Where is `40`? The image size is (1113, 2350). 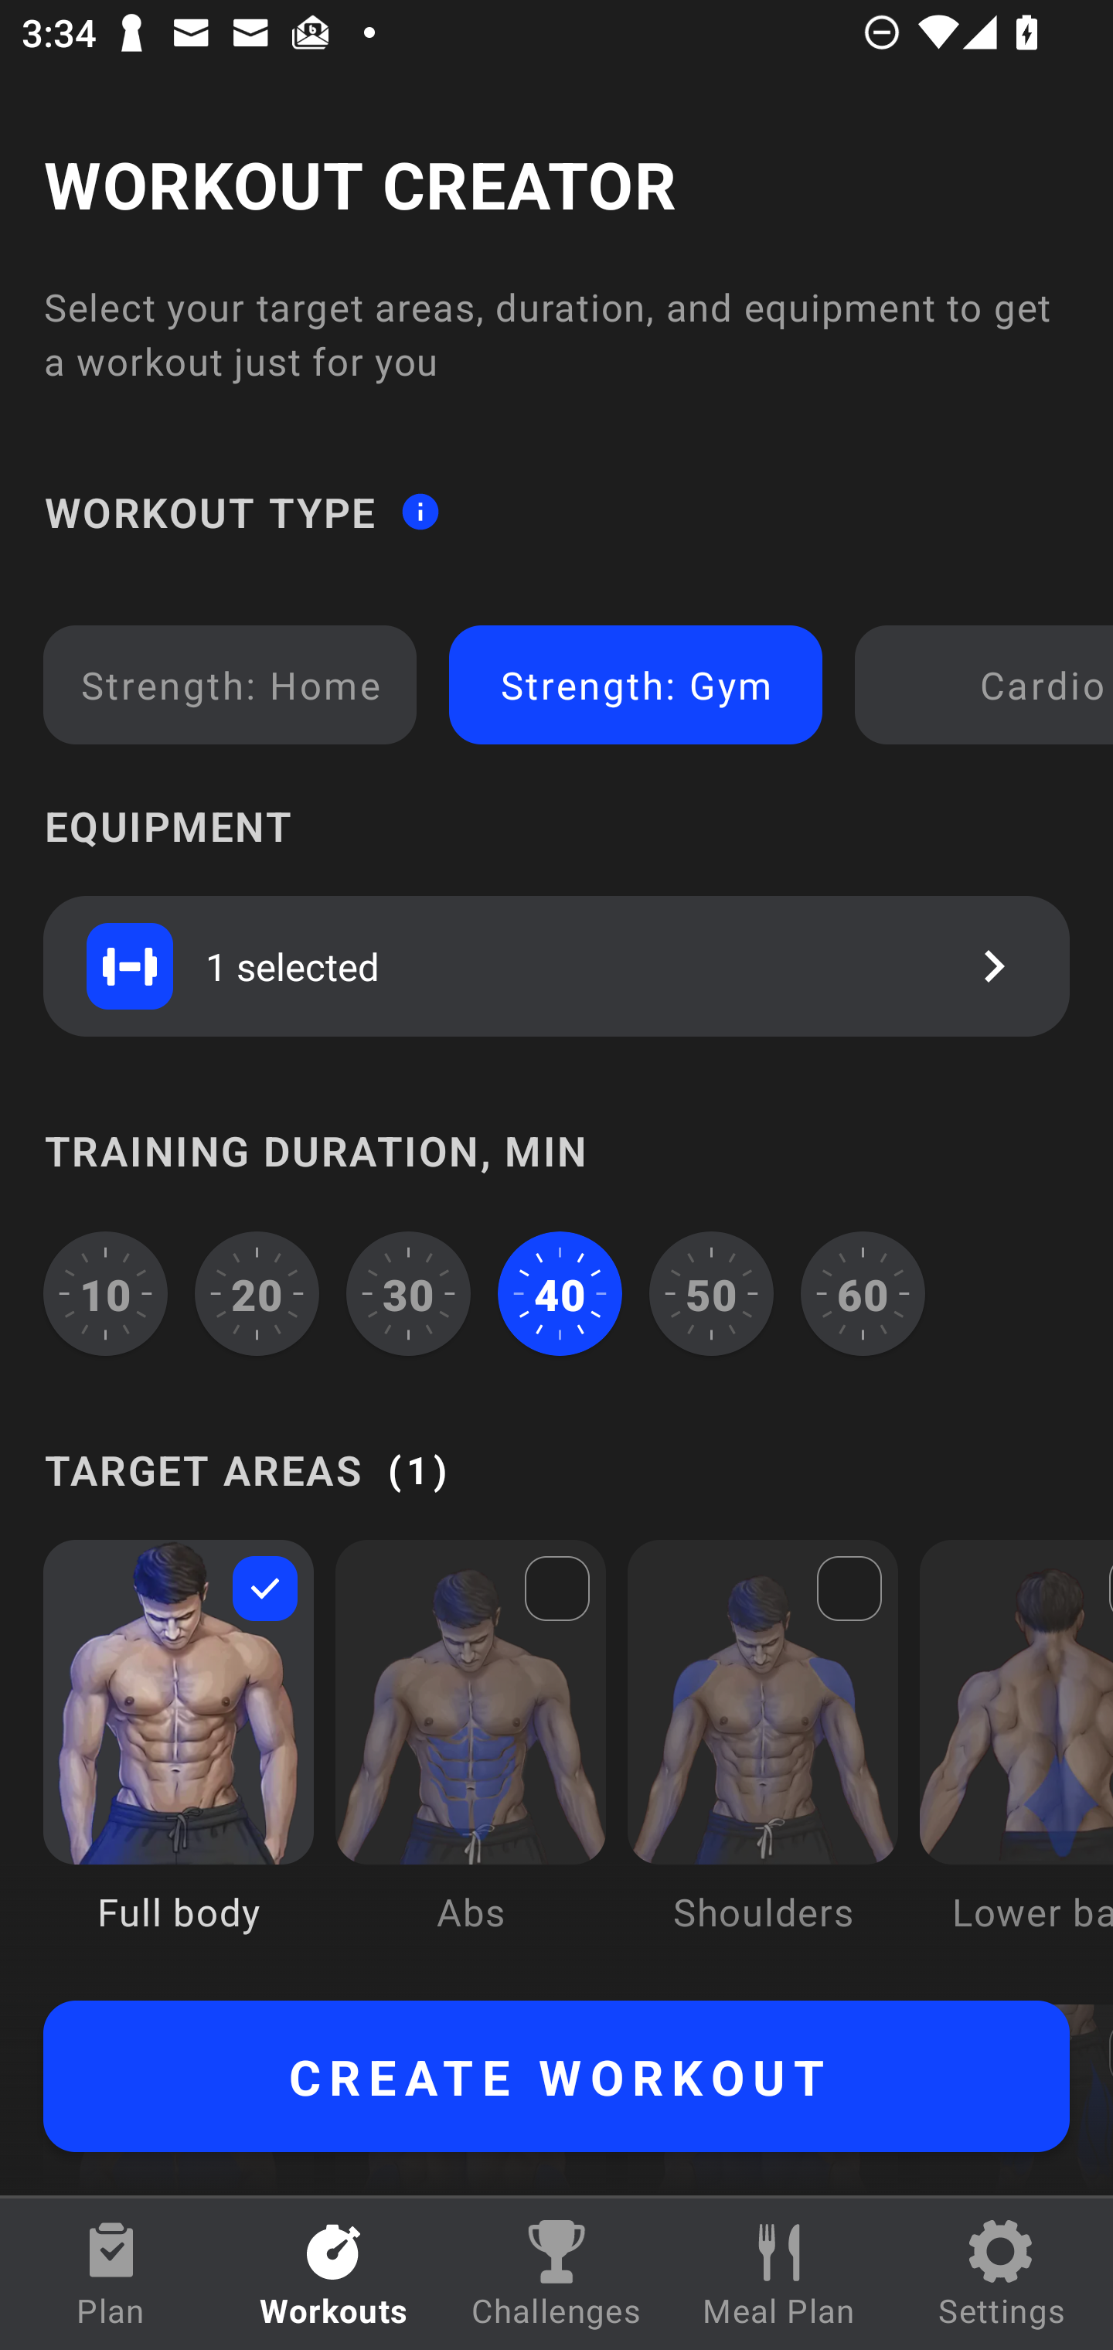 40 is located at coordinates (560, 1293).